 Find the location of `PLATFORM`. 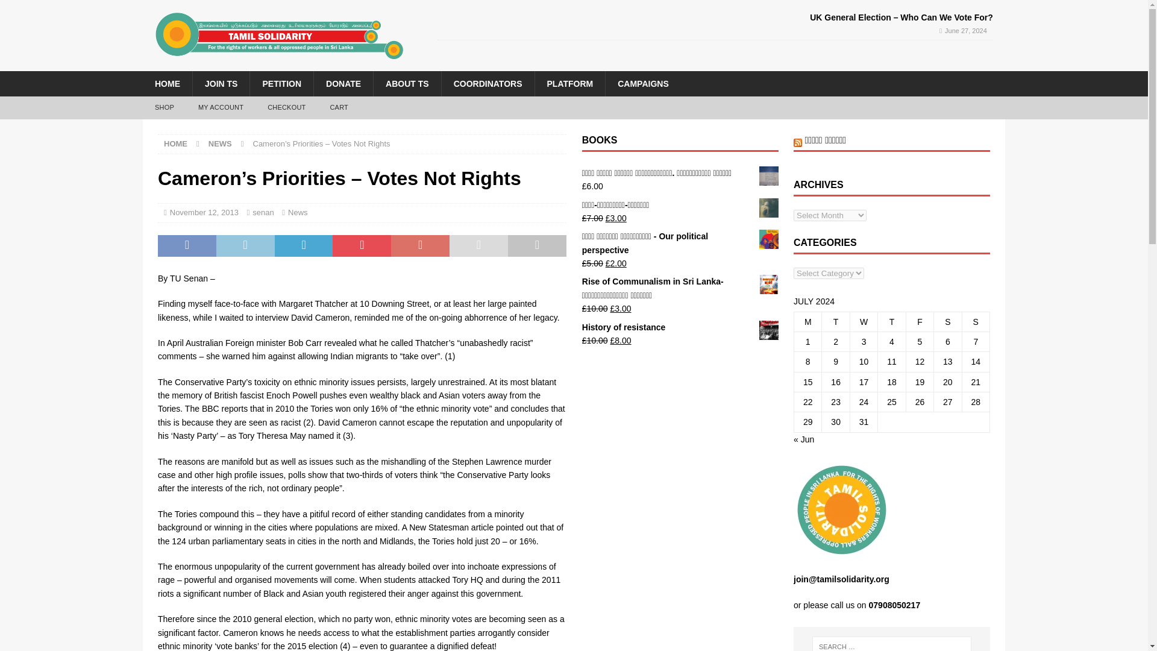

PLATFORM is located at coordinates (569, 83).